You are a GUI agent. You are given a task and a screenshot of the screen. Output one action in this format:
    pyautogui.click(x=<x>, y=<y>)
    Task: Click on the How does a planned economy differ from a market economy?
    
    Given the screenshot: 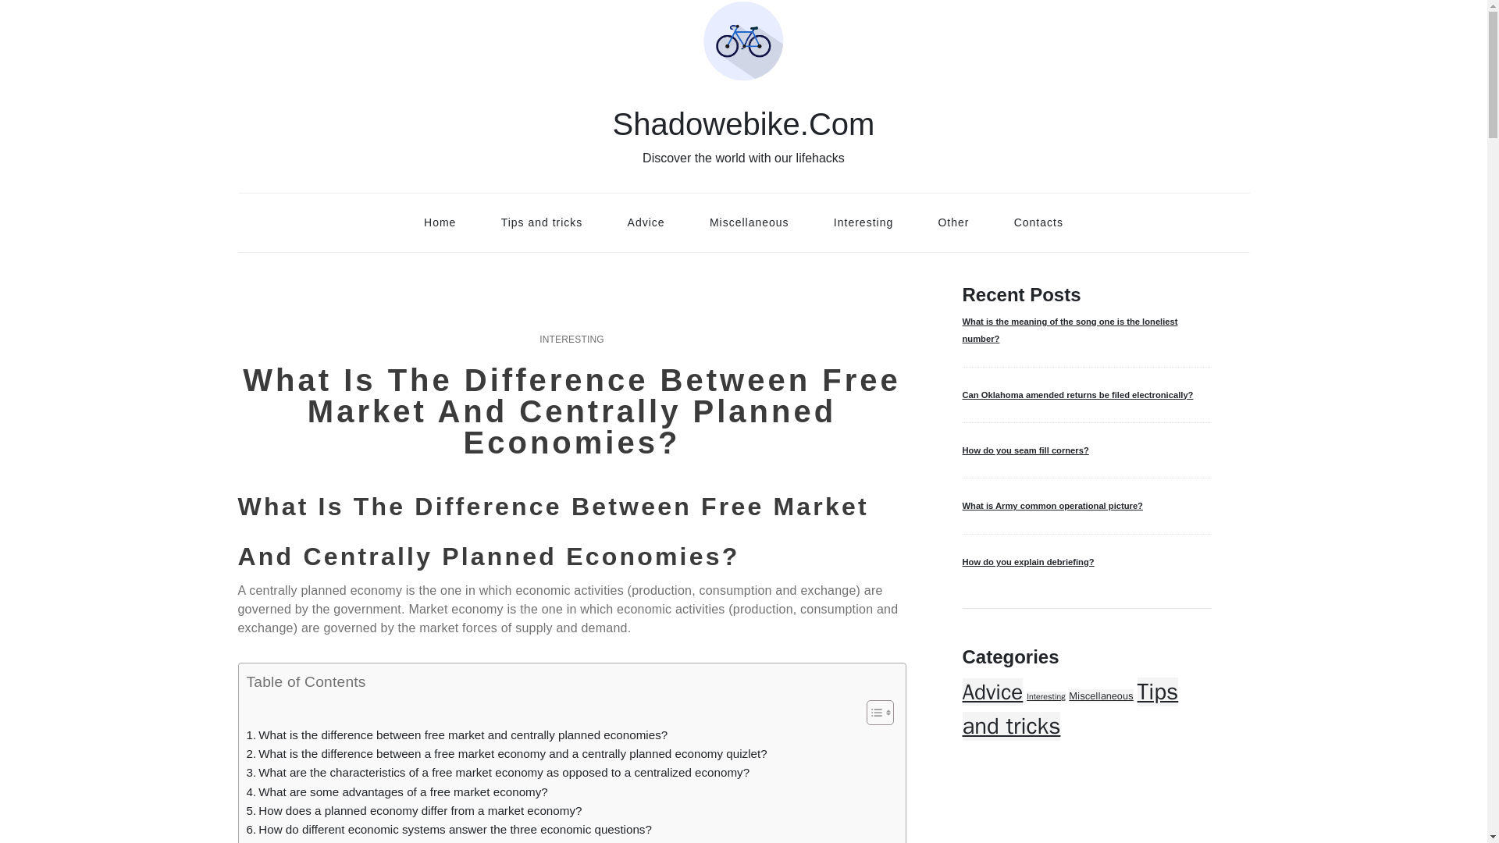 What is the action you would take?
    pyautogui.click(x=415, y=810)
    